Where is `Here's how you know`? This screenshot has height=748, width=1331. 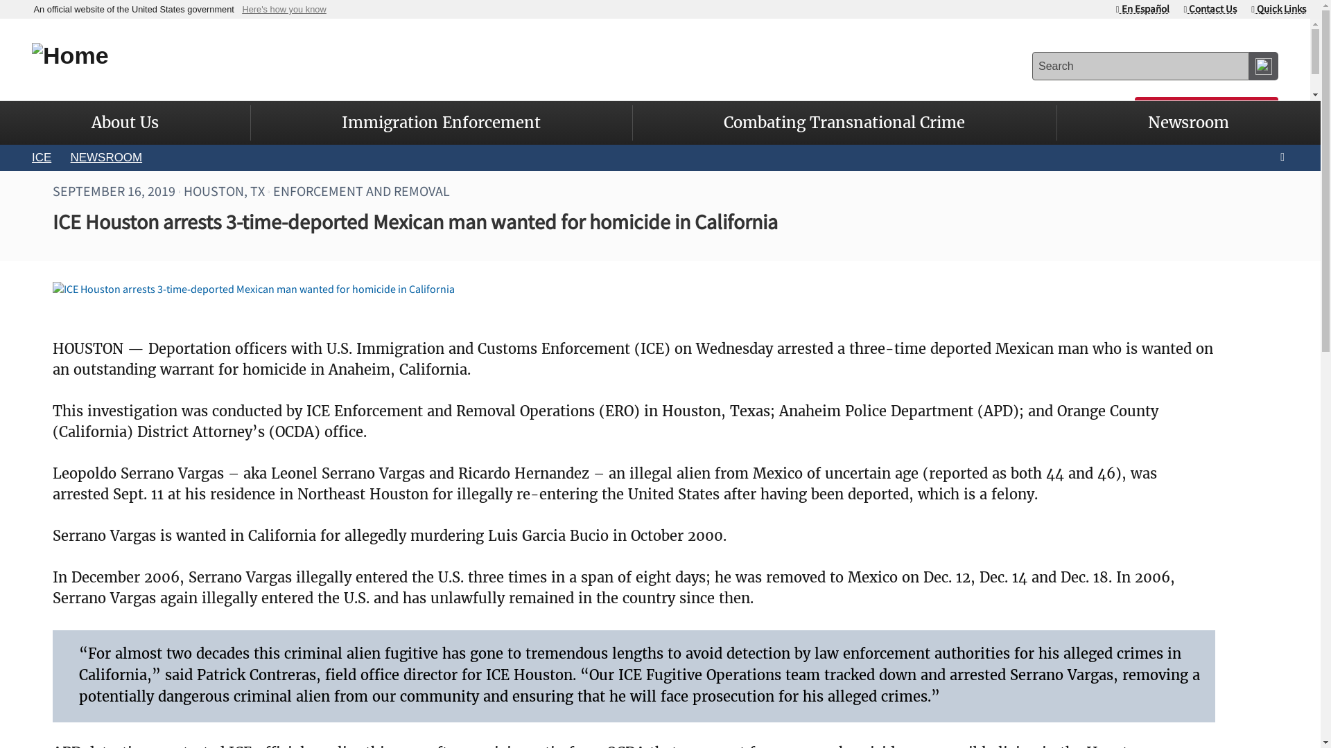 Here's how you know is located at coordinates (284, 9).